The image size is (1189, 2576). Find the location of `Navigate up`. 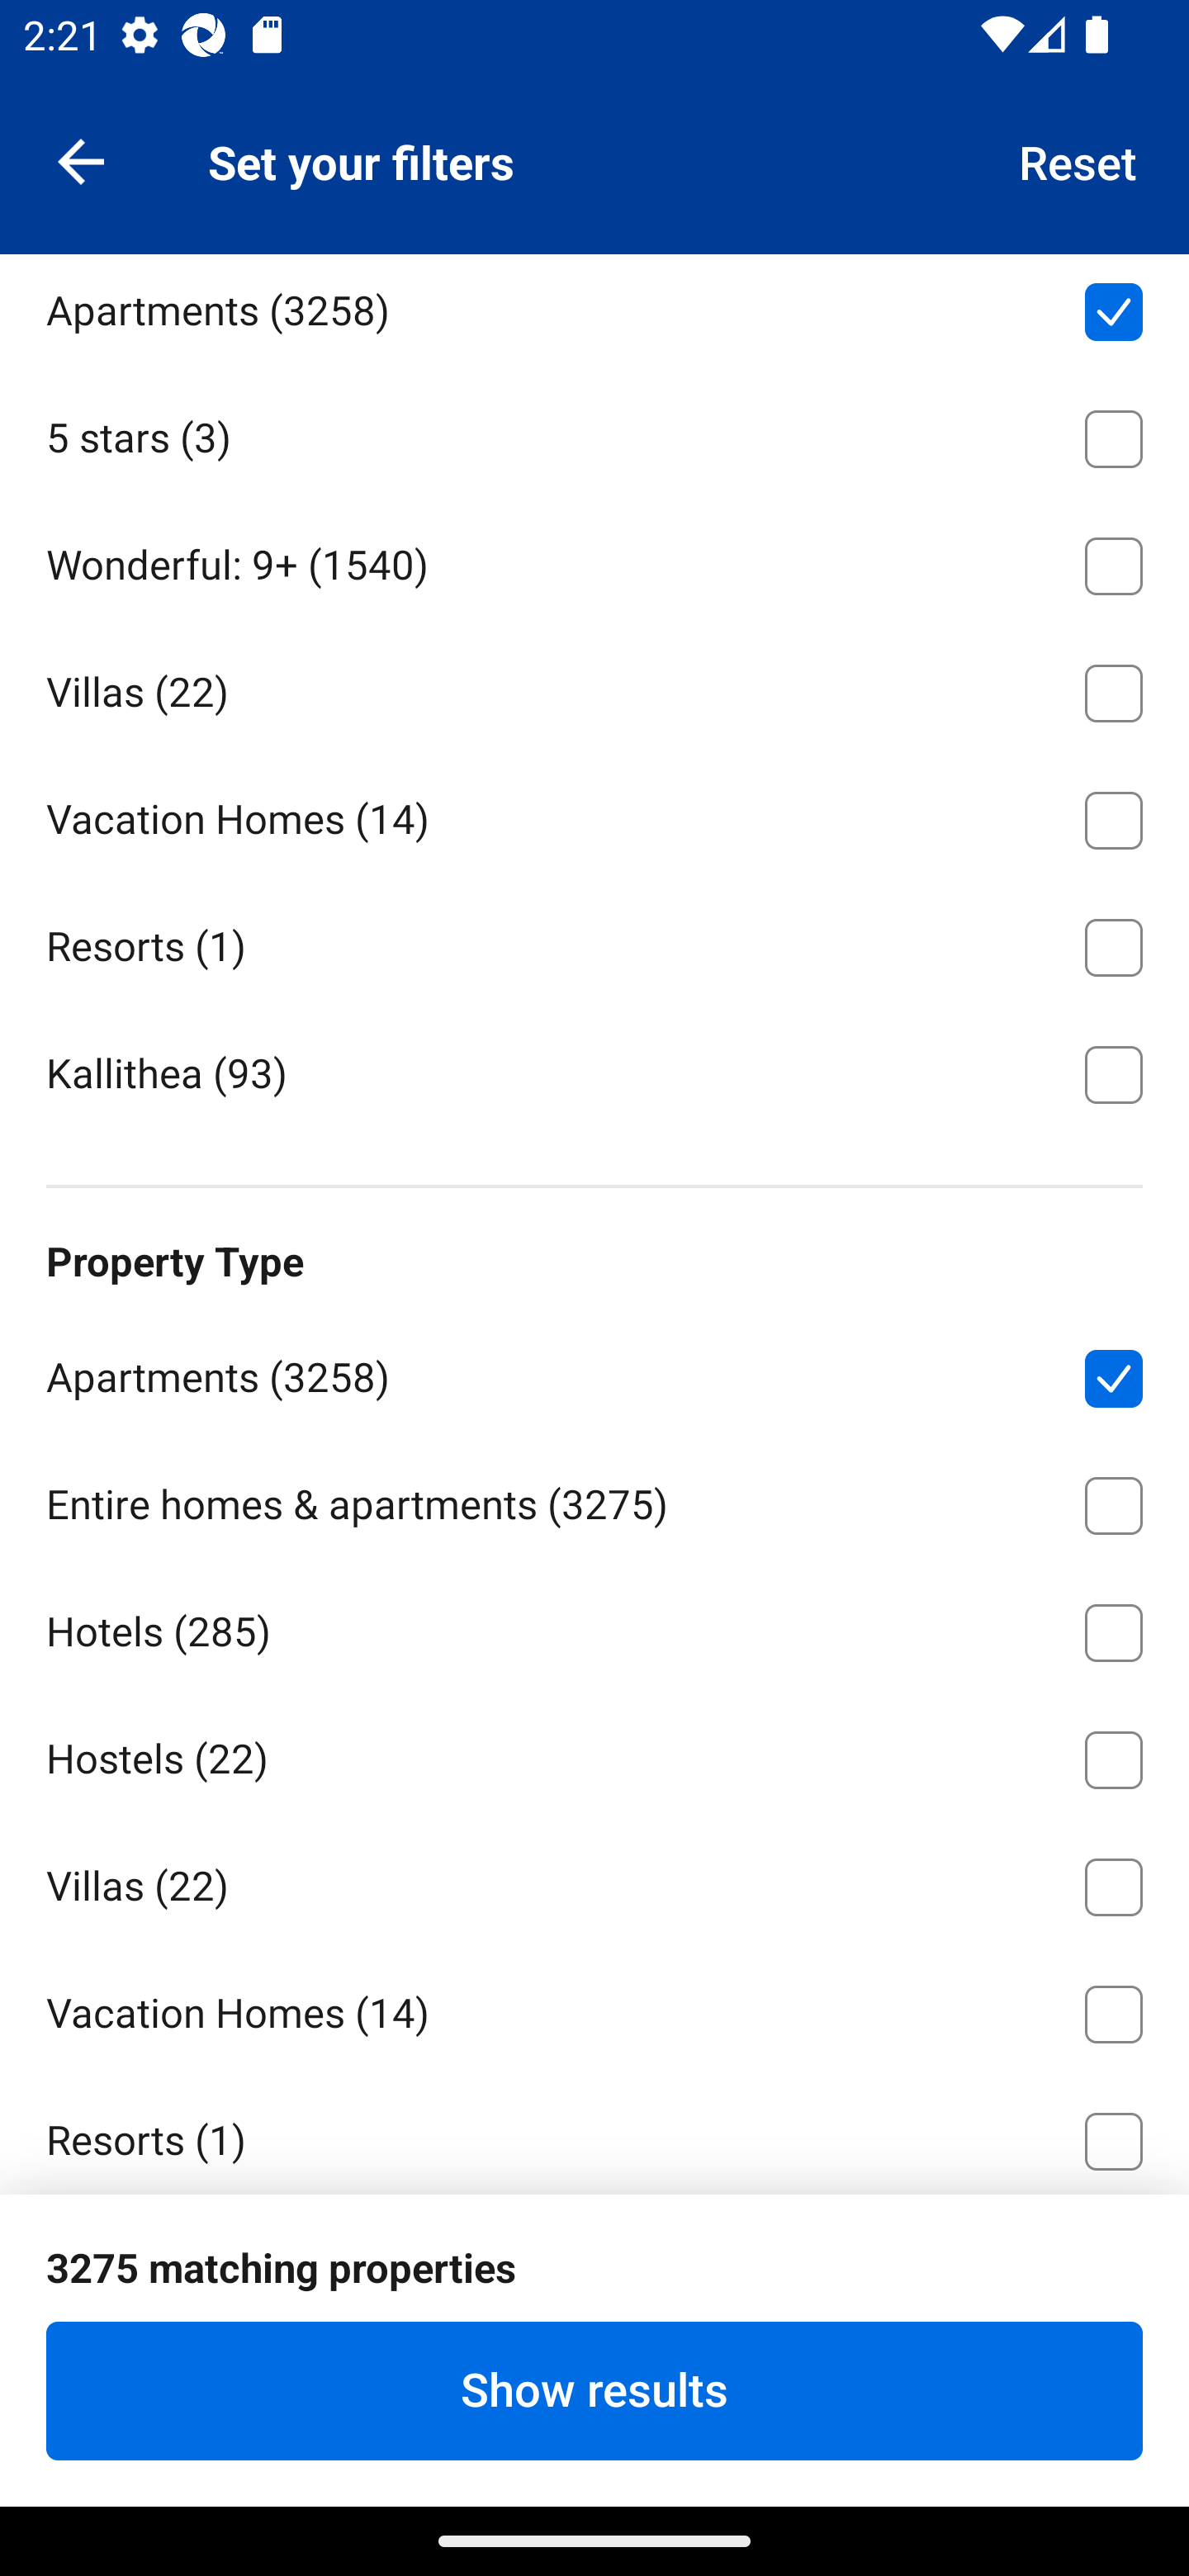

Navigate up is located at coordinates (81, 160).